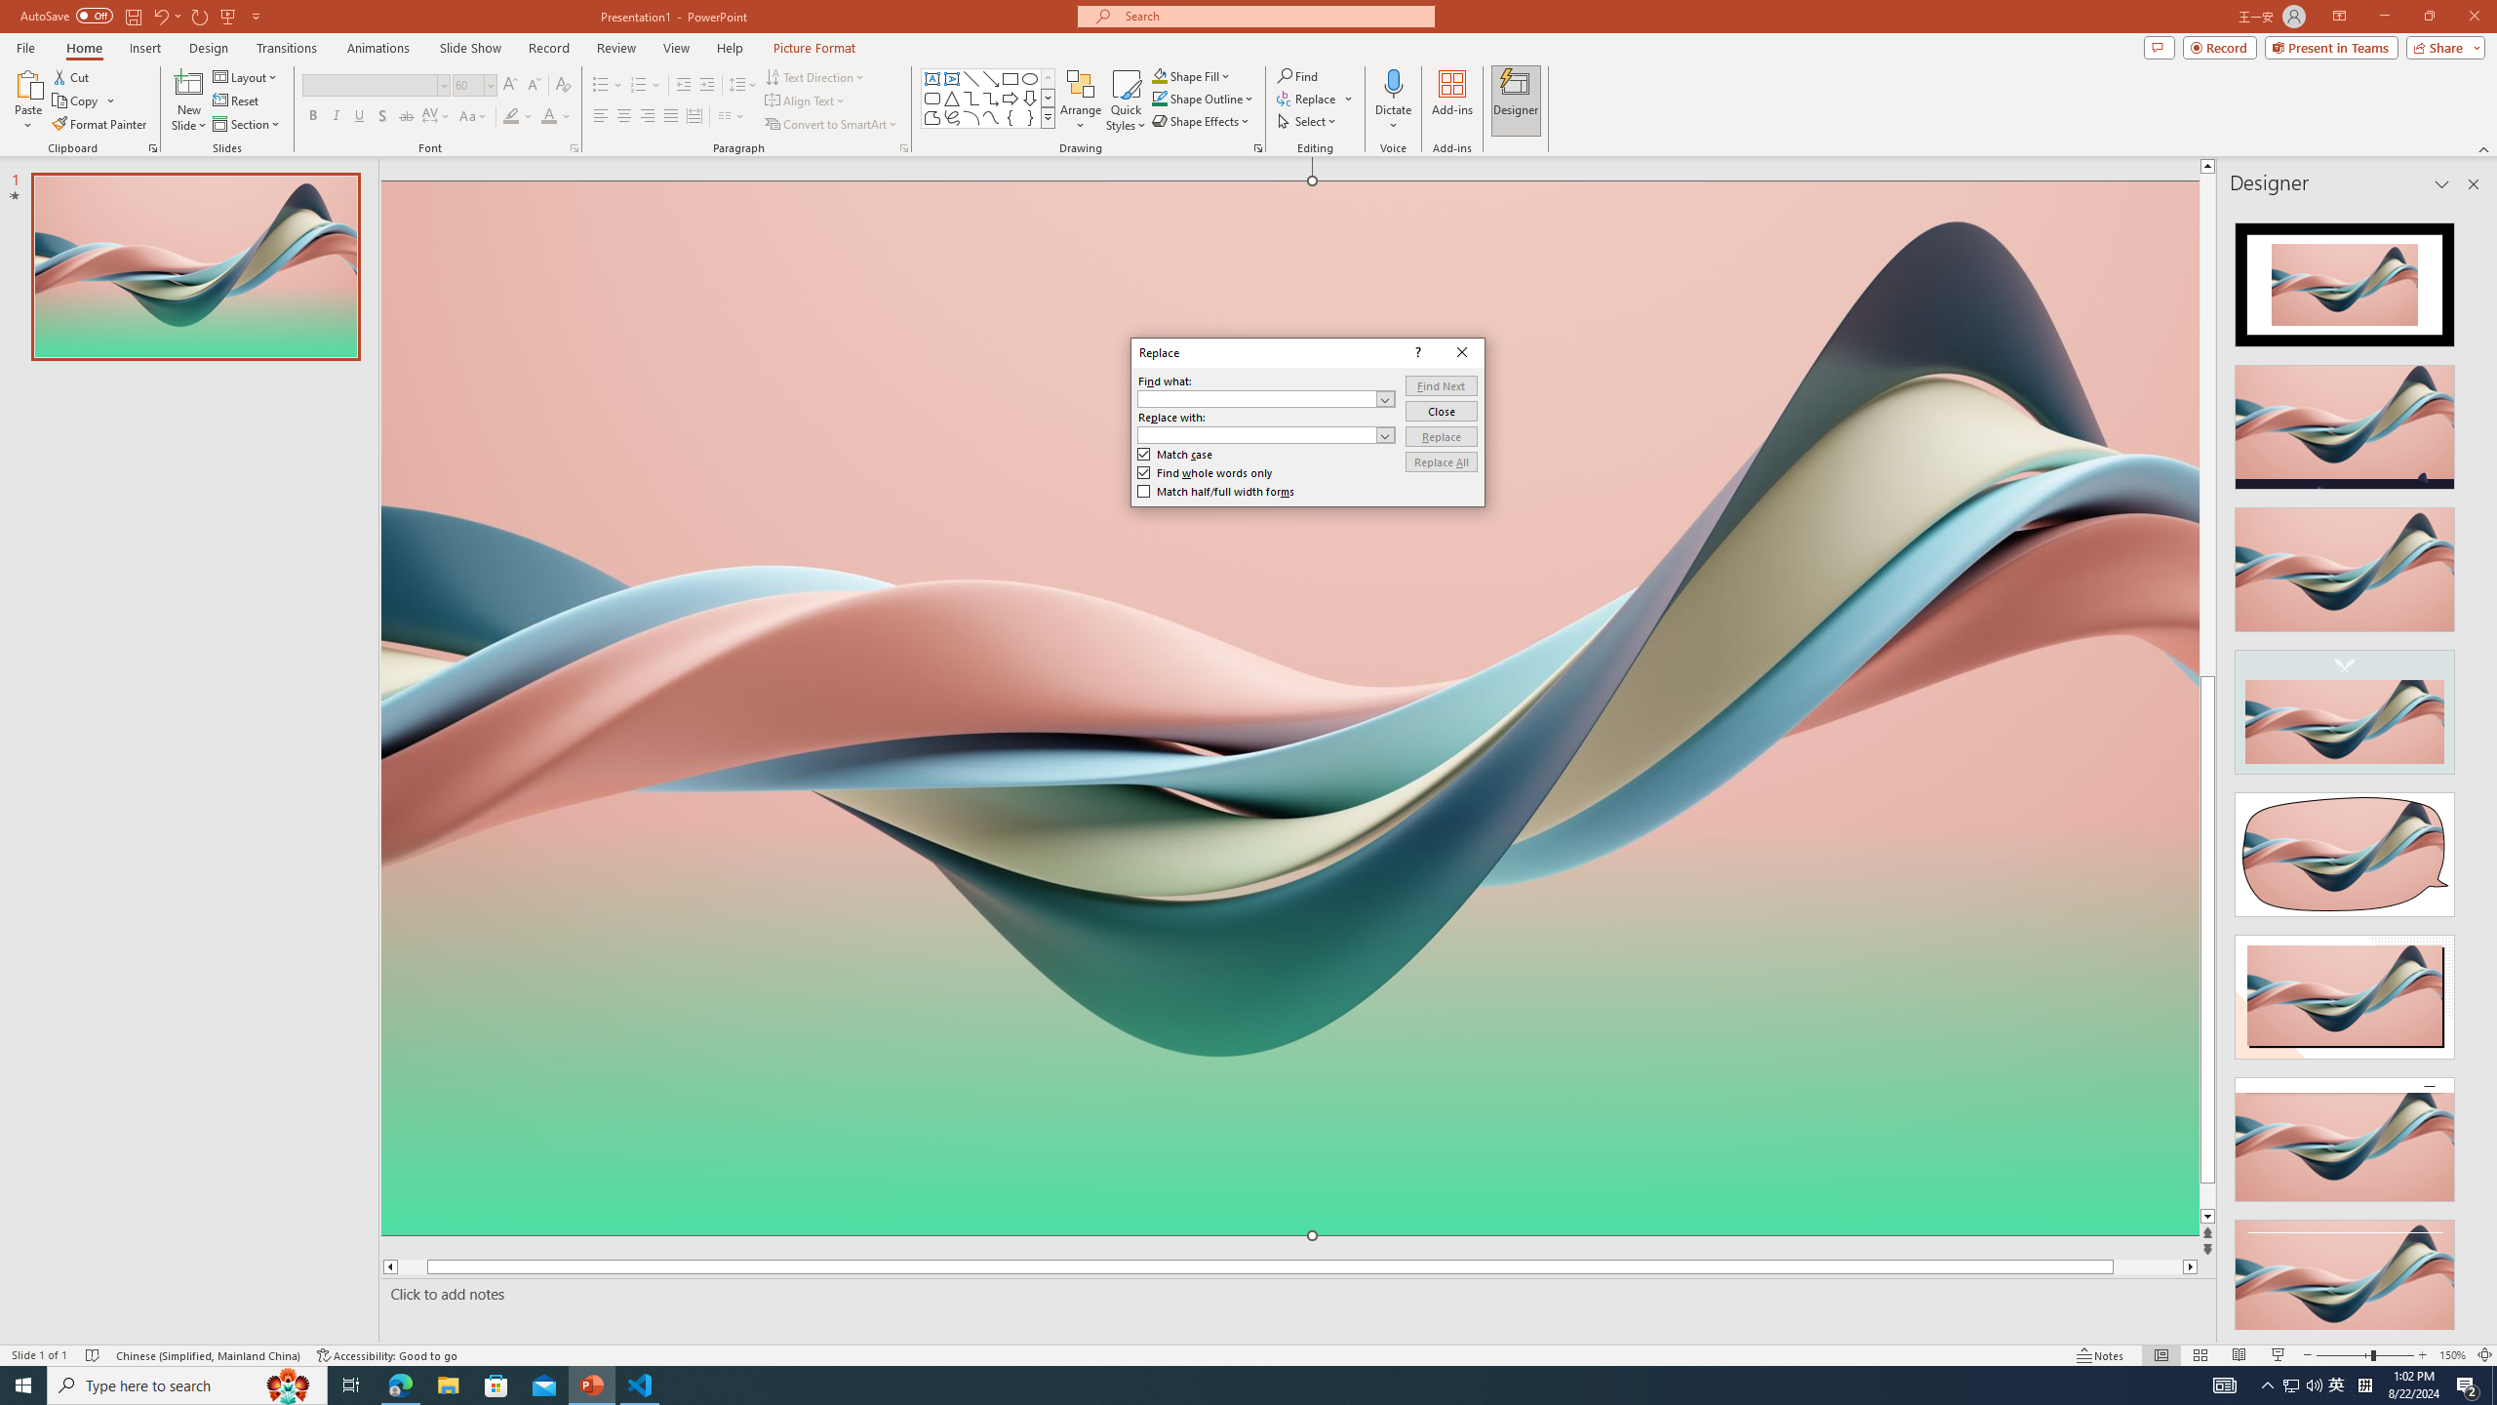  Describe the element at coordinates (1174, 454) in the screenshot. I see `Match case` at that location.